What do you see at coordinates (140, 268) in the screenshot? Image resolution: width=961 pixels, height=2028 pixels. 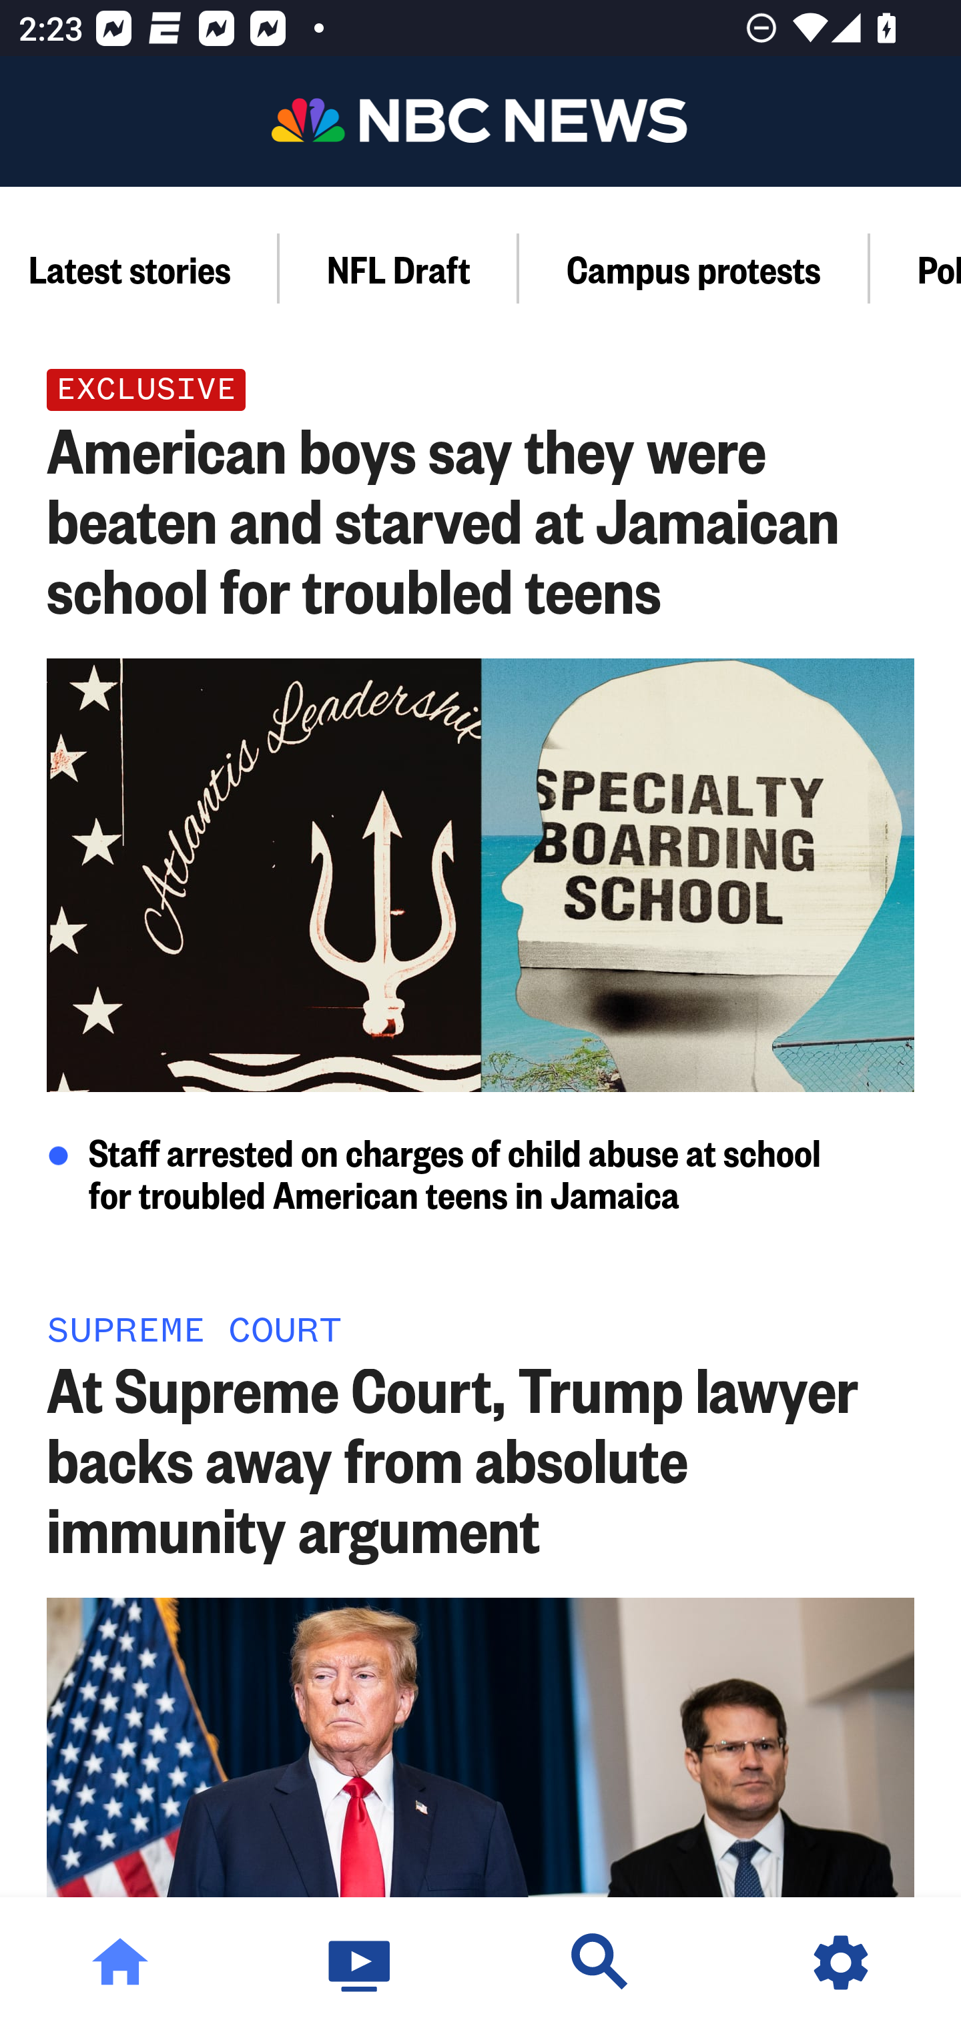 I see `Latest stories Section,Latest stories` at bounding box center [140, 268].